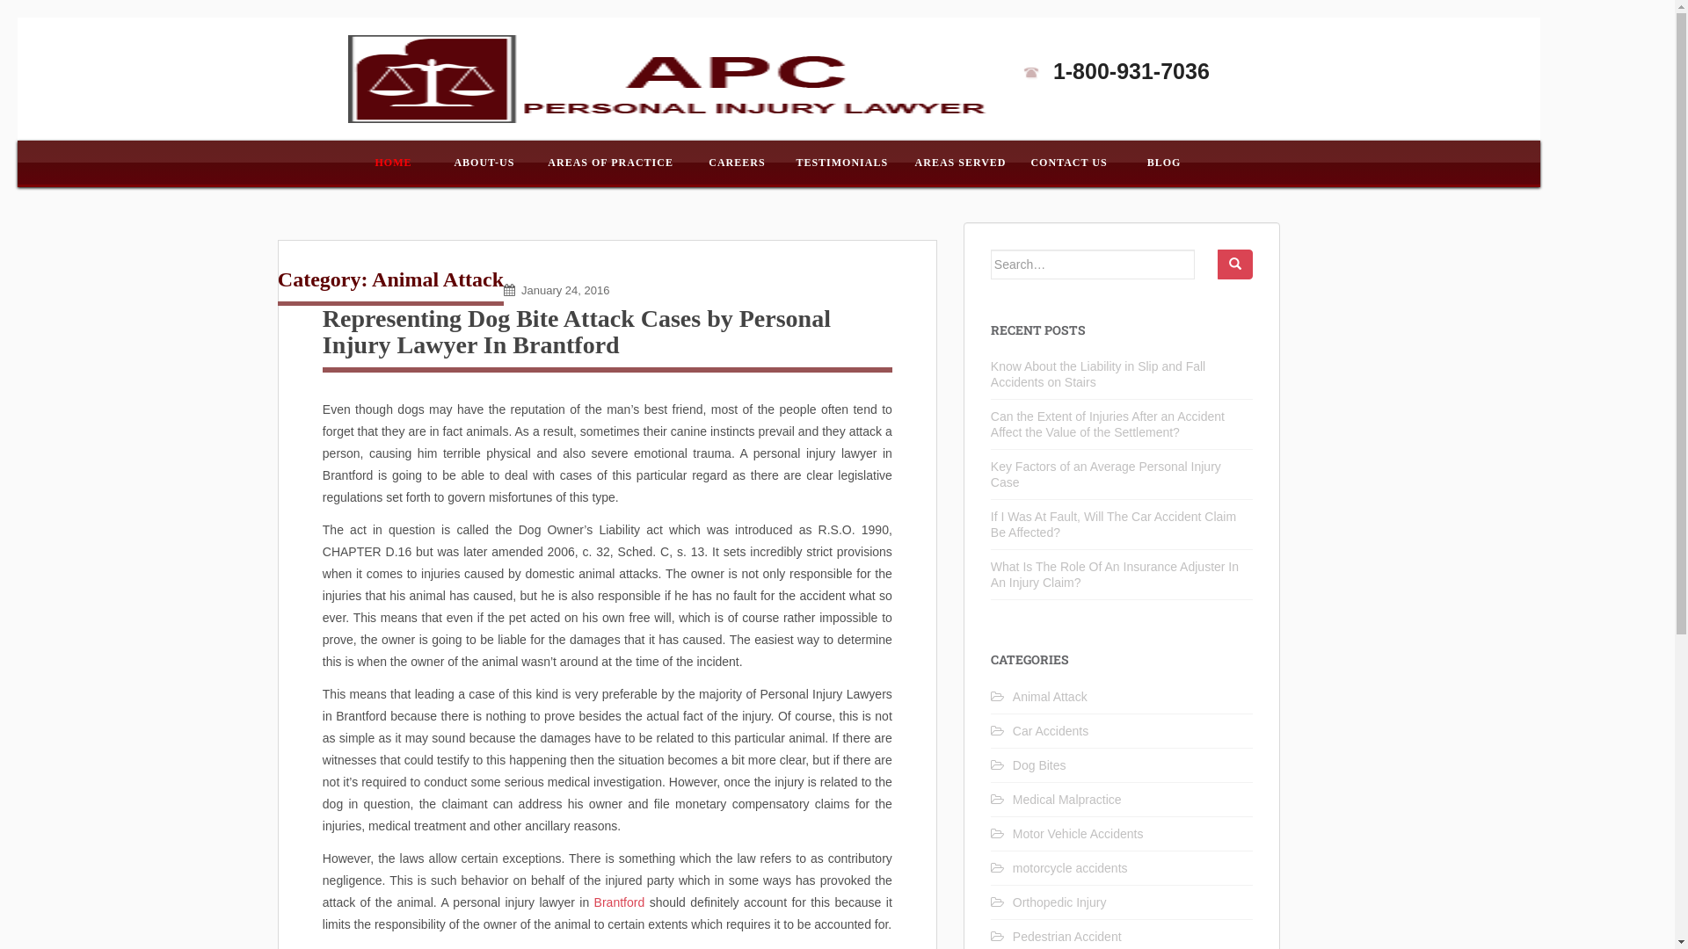 This screenshot has width=1688, height=949. Describe the element at coordinates (1235, 264) in the screenshot. I see `Search` at that location.